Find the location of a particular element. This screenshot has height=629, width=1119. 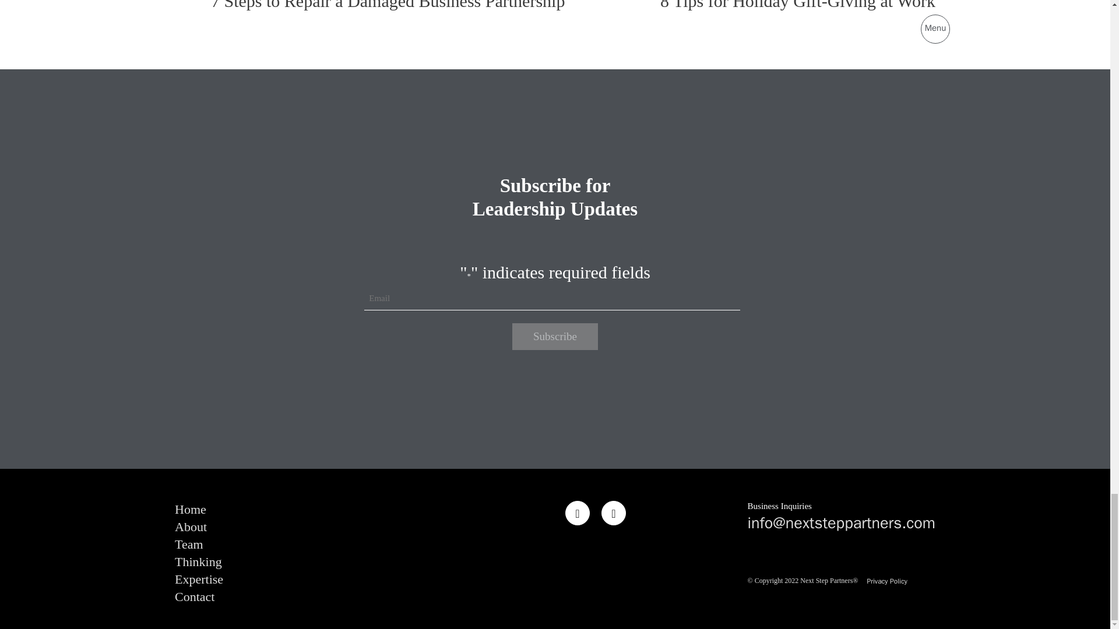

About is located at coordinates (191, 526).